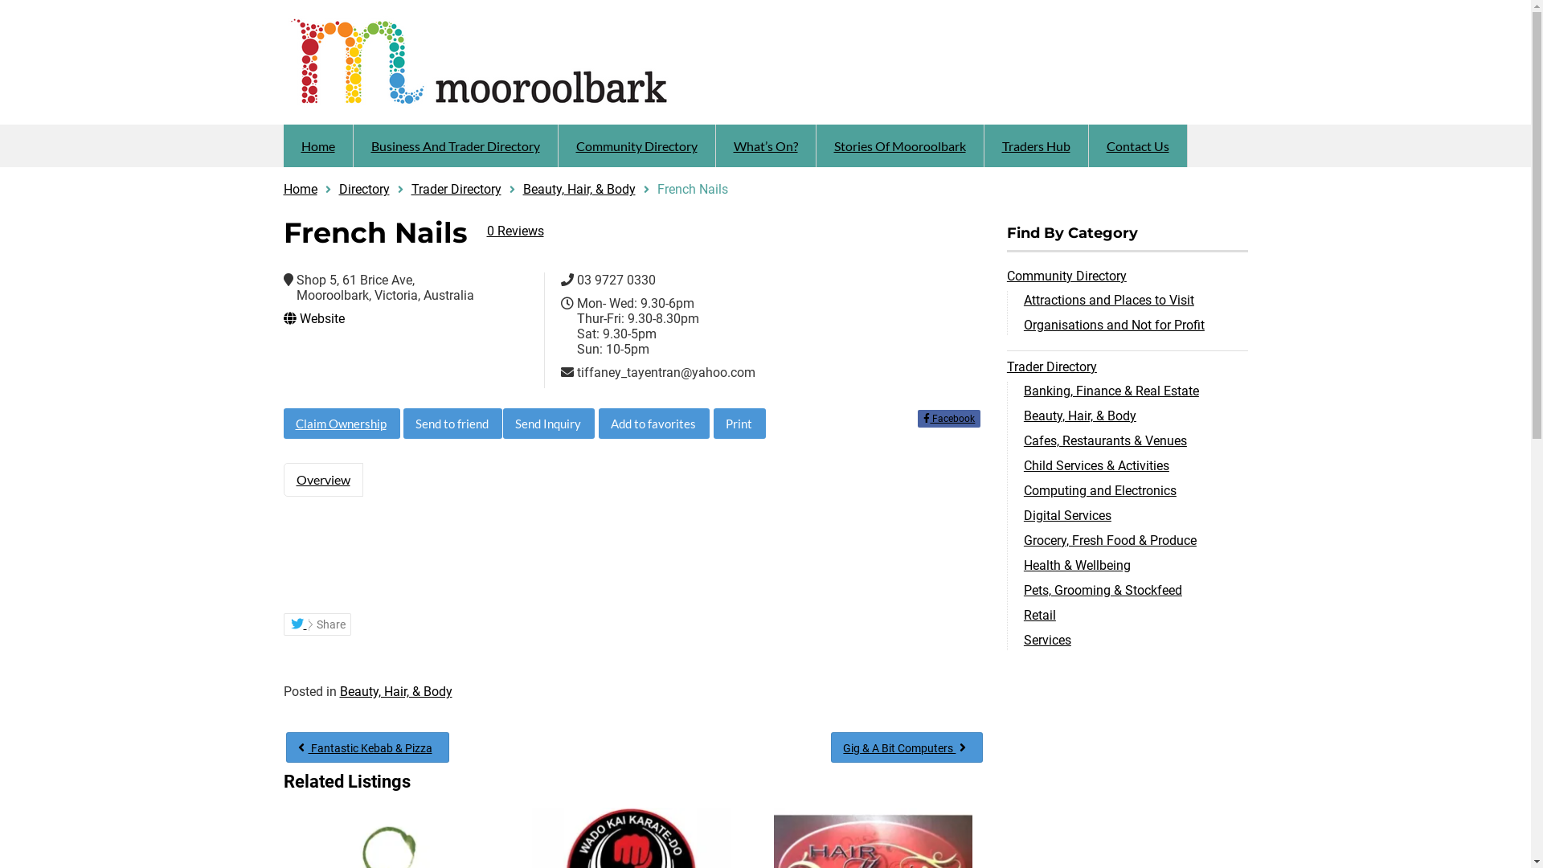 The image size is (1543, 868). Describe the element at coordinates (372, 318) in the screenshot. I see `Website` at that location.